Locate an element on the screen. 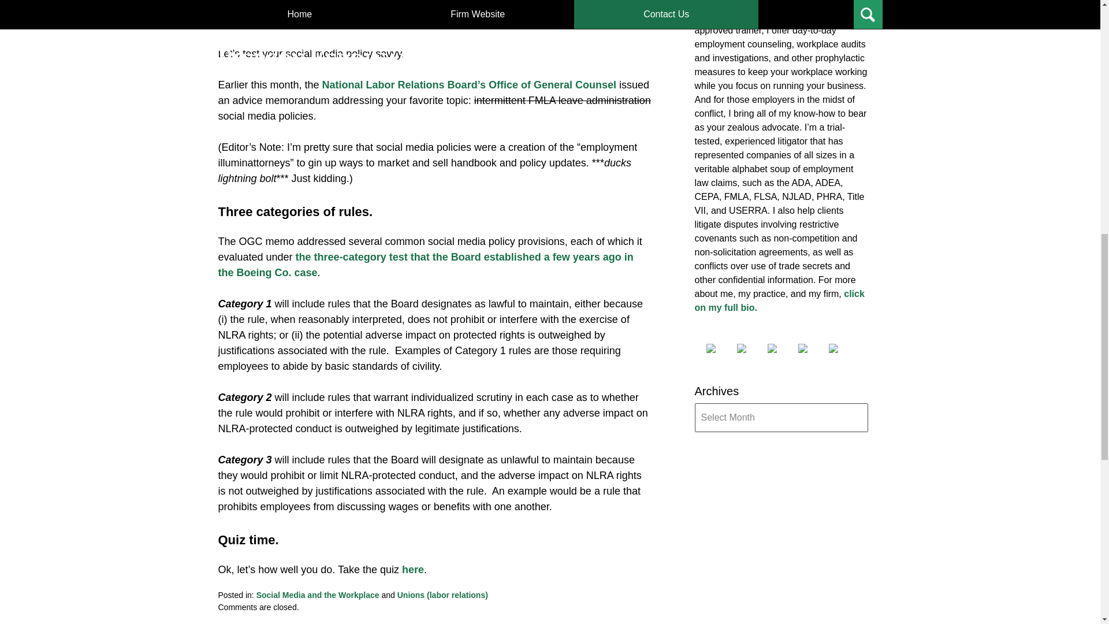 This screenshot has height=624, width=1109. LinkedIn is located at coordinates (781, 348).